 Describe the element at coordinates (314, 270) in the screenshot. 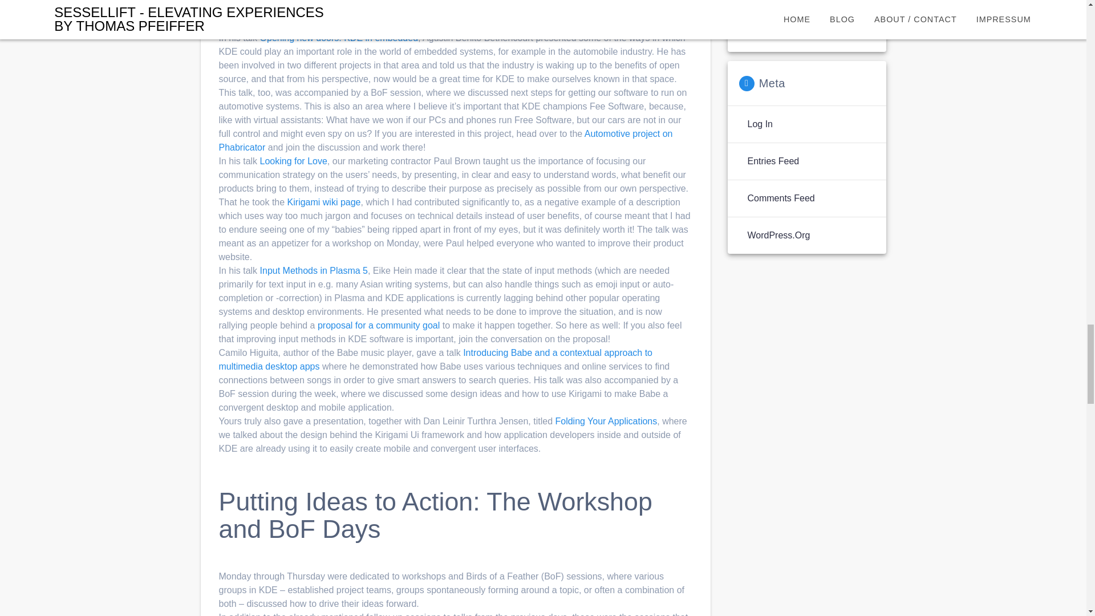

I see `Input Methods in Plasma 5` at that location.